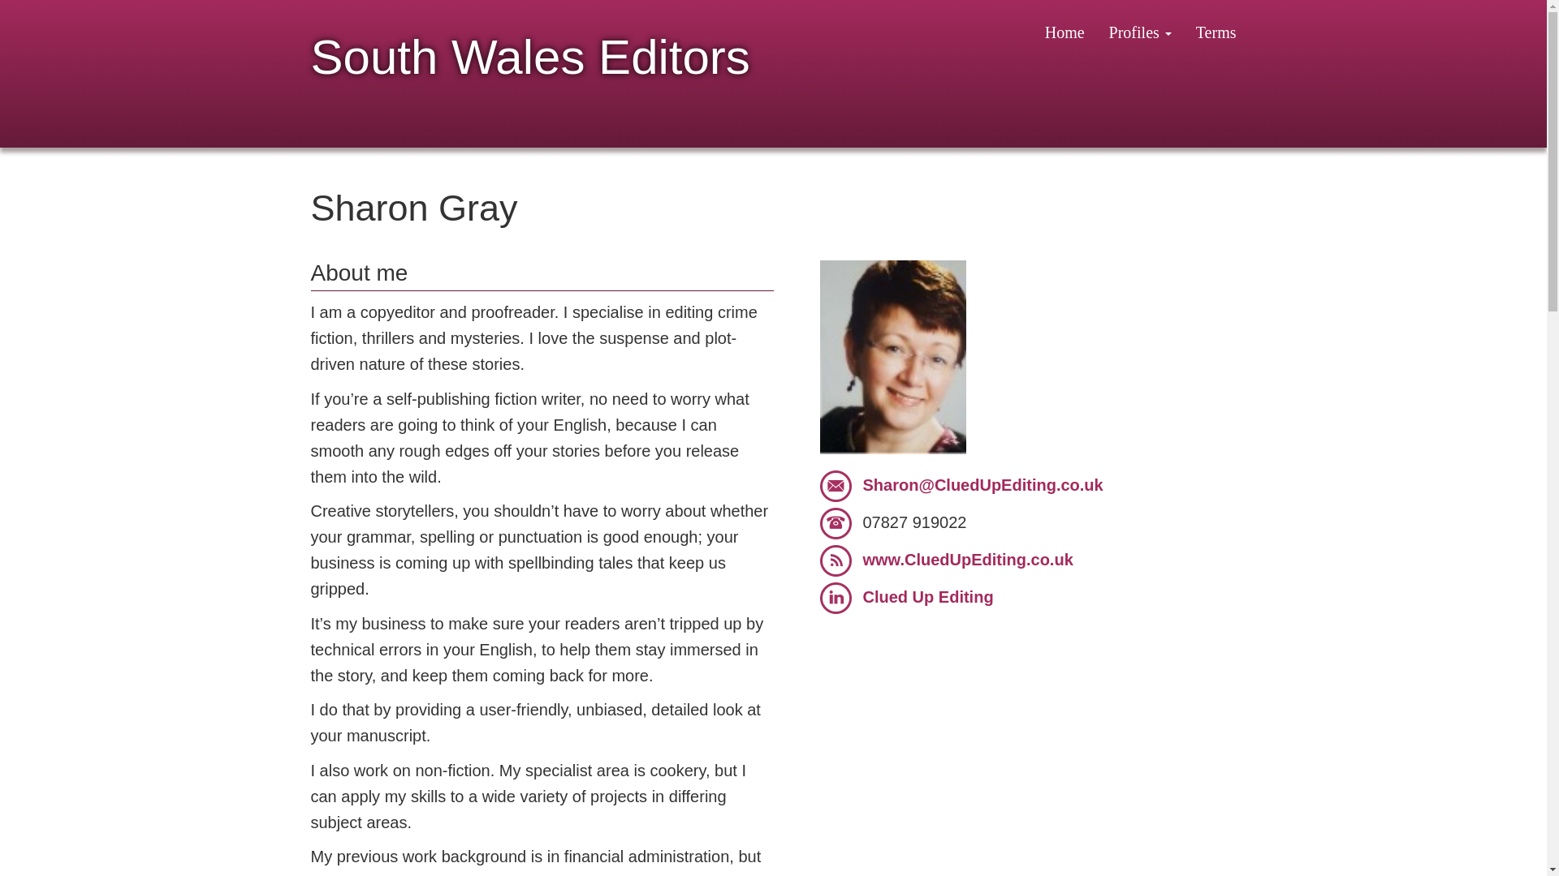 This screenshot has height=876, width=1559. Describe the element at coordinates (1216, 32) in the screenshot. I see `Terms` at that location.